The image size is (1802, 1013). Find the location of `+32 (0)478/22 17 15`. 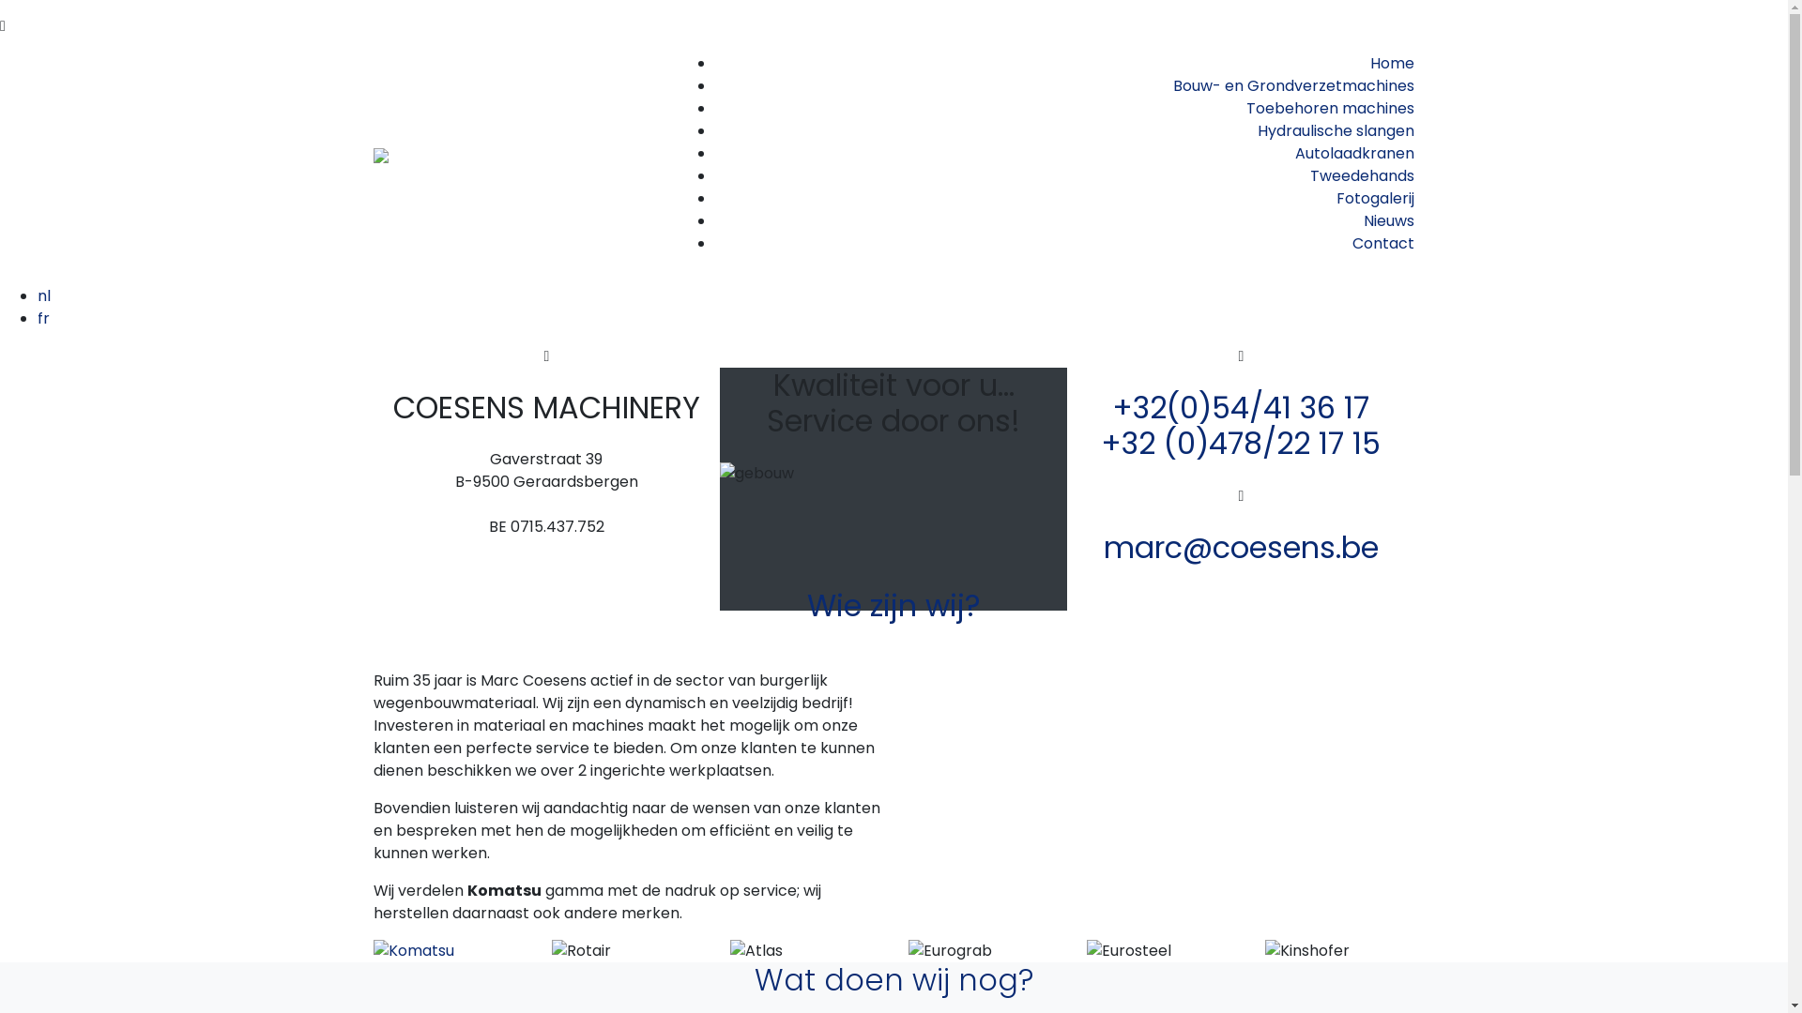

+32 (0)478/22 17 15 is located at coordinates (1241, 443).